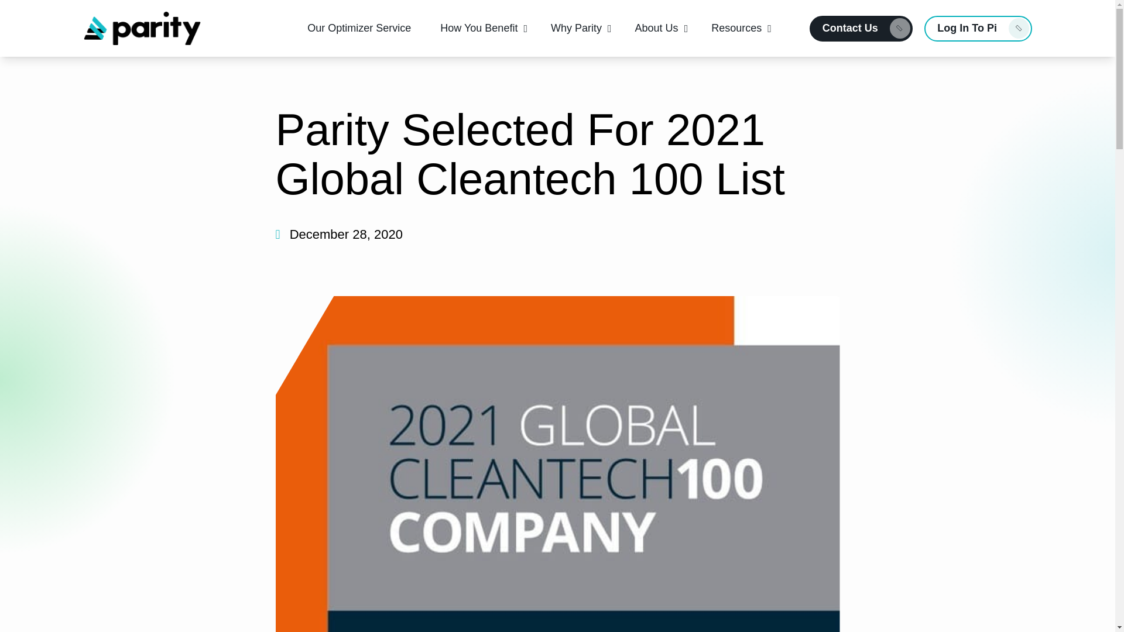  What do you see at coordinates (978, 28) in the screenshot?
I see `Log In To Pi` at bounding box center [978, 28].